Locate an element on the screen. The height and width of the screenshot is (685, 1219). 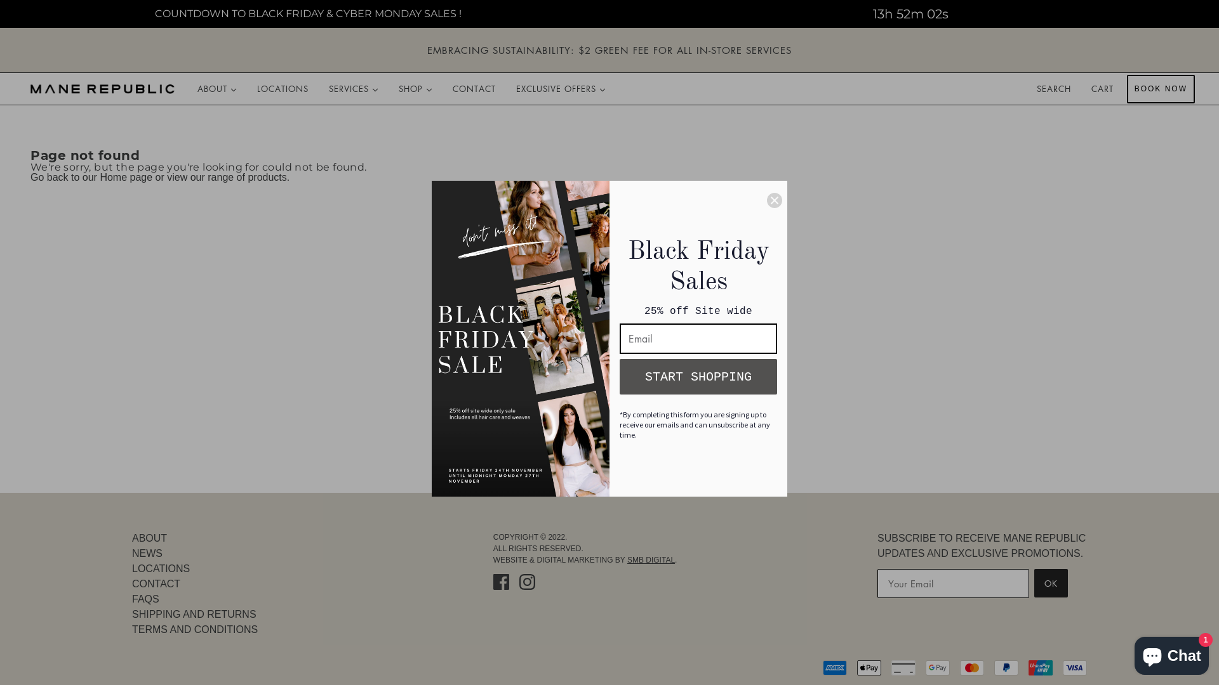
www.manerepublic.com.au is located at coordinates (103, 89).